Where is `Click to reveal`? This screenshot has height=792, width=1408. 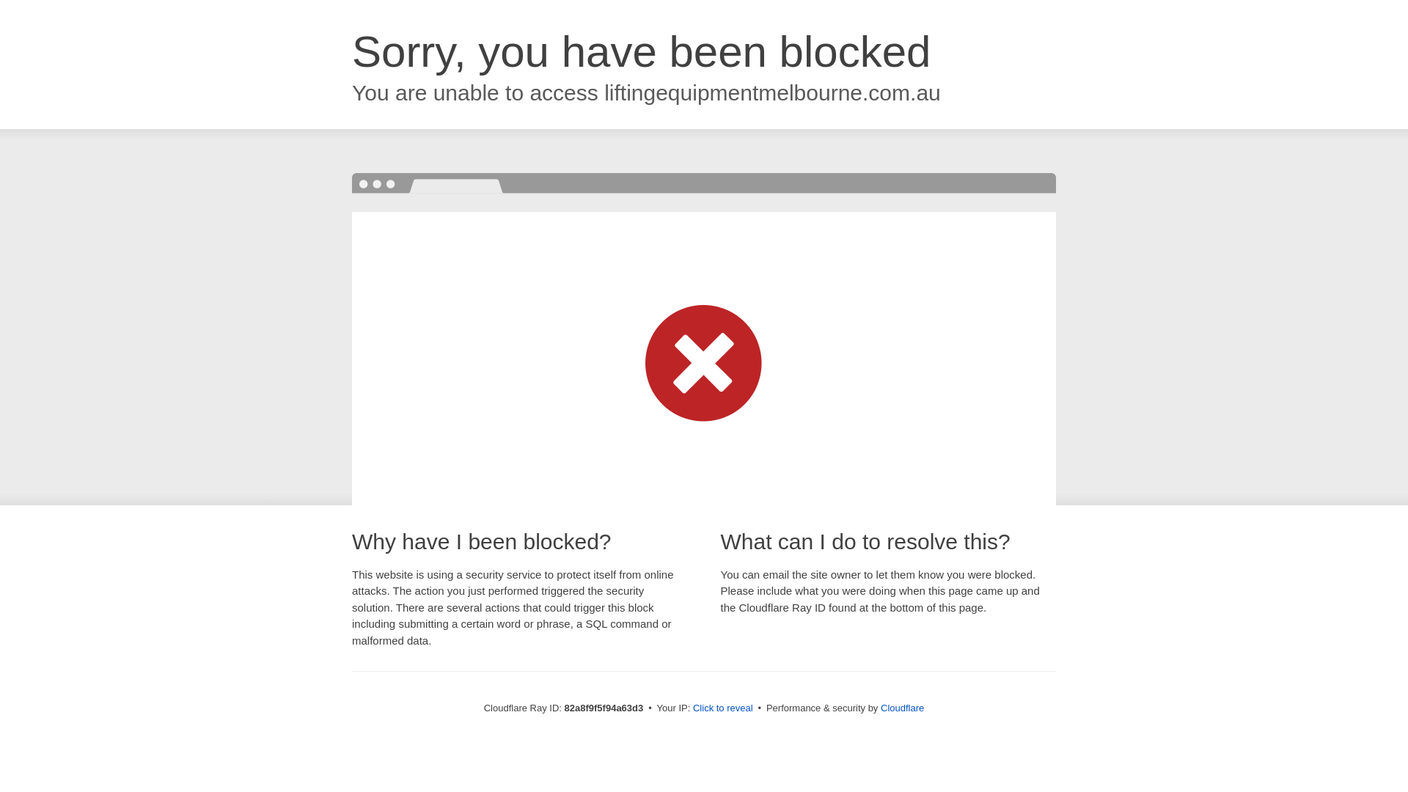 Click to reveal is located at coordinates (723, 708).